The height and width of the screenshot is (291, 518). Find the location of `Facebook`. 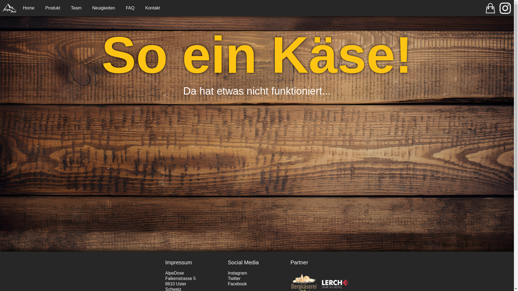

Facebook is located at coordinates (237, 284).